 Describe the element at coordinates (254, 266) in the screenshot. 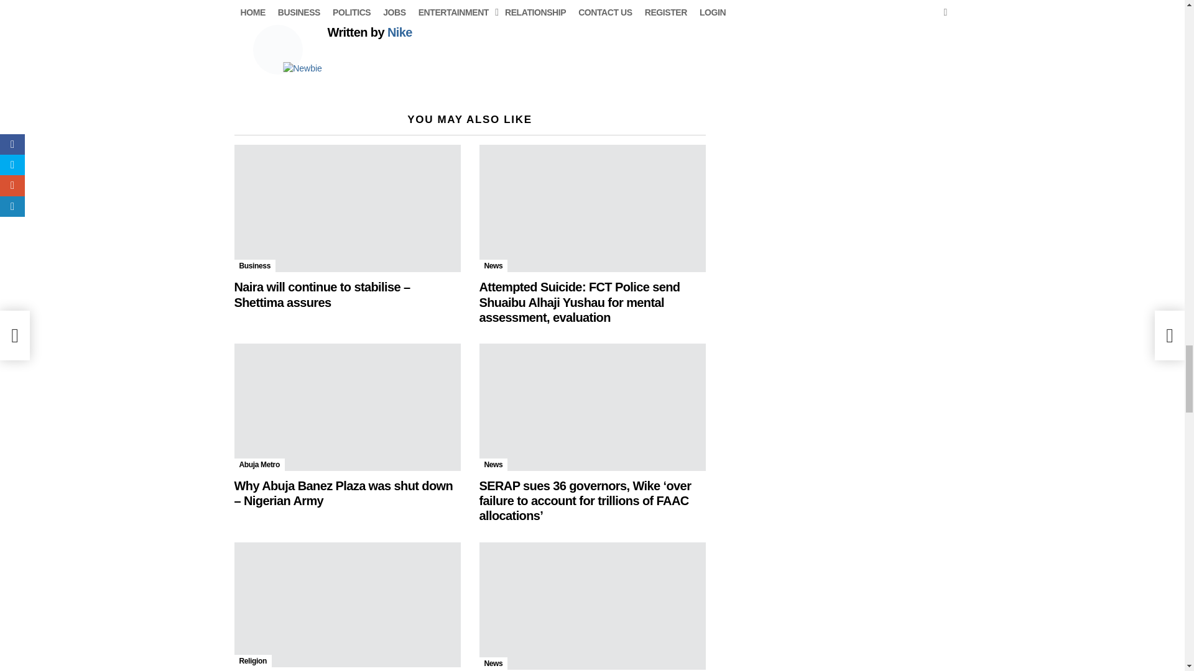

I see `Business` at that location.